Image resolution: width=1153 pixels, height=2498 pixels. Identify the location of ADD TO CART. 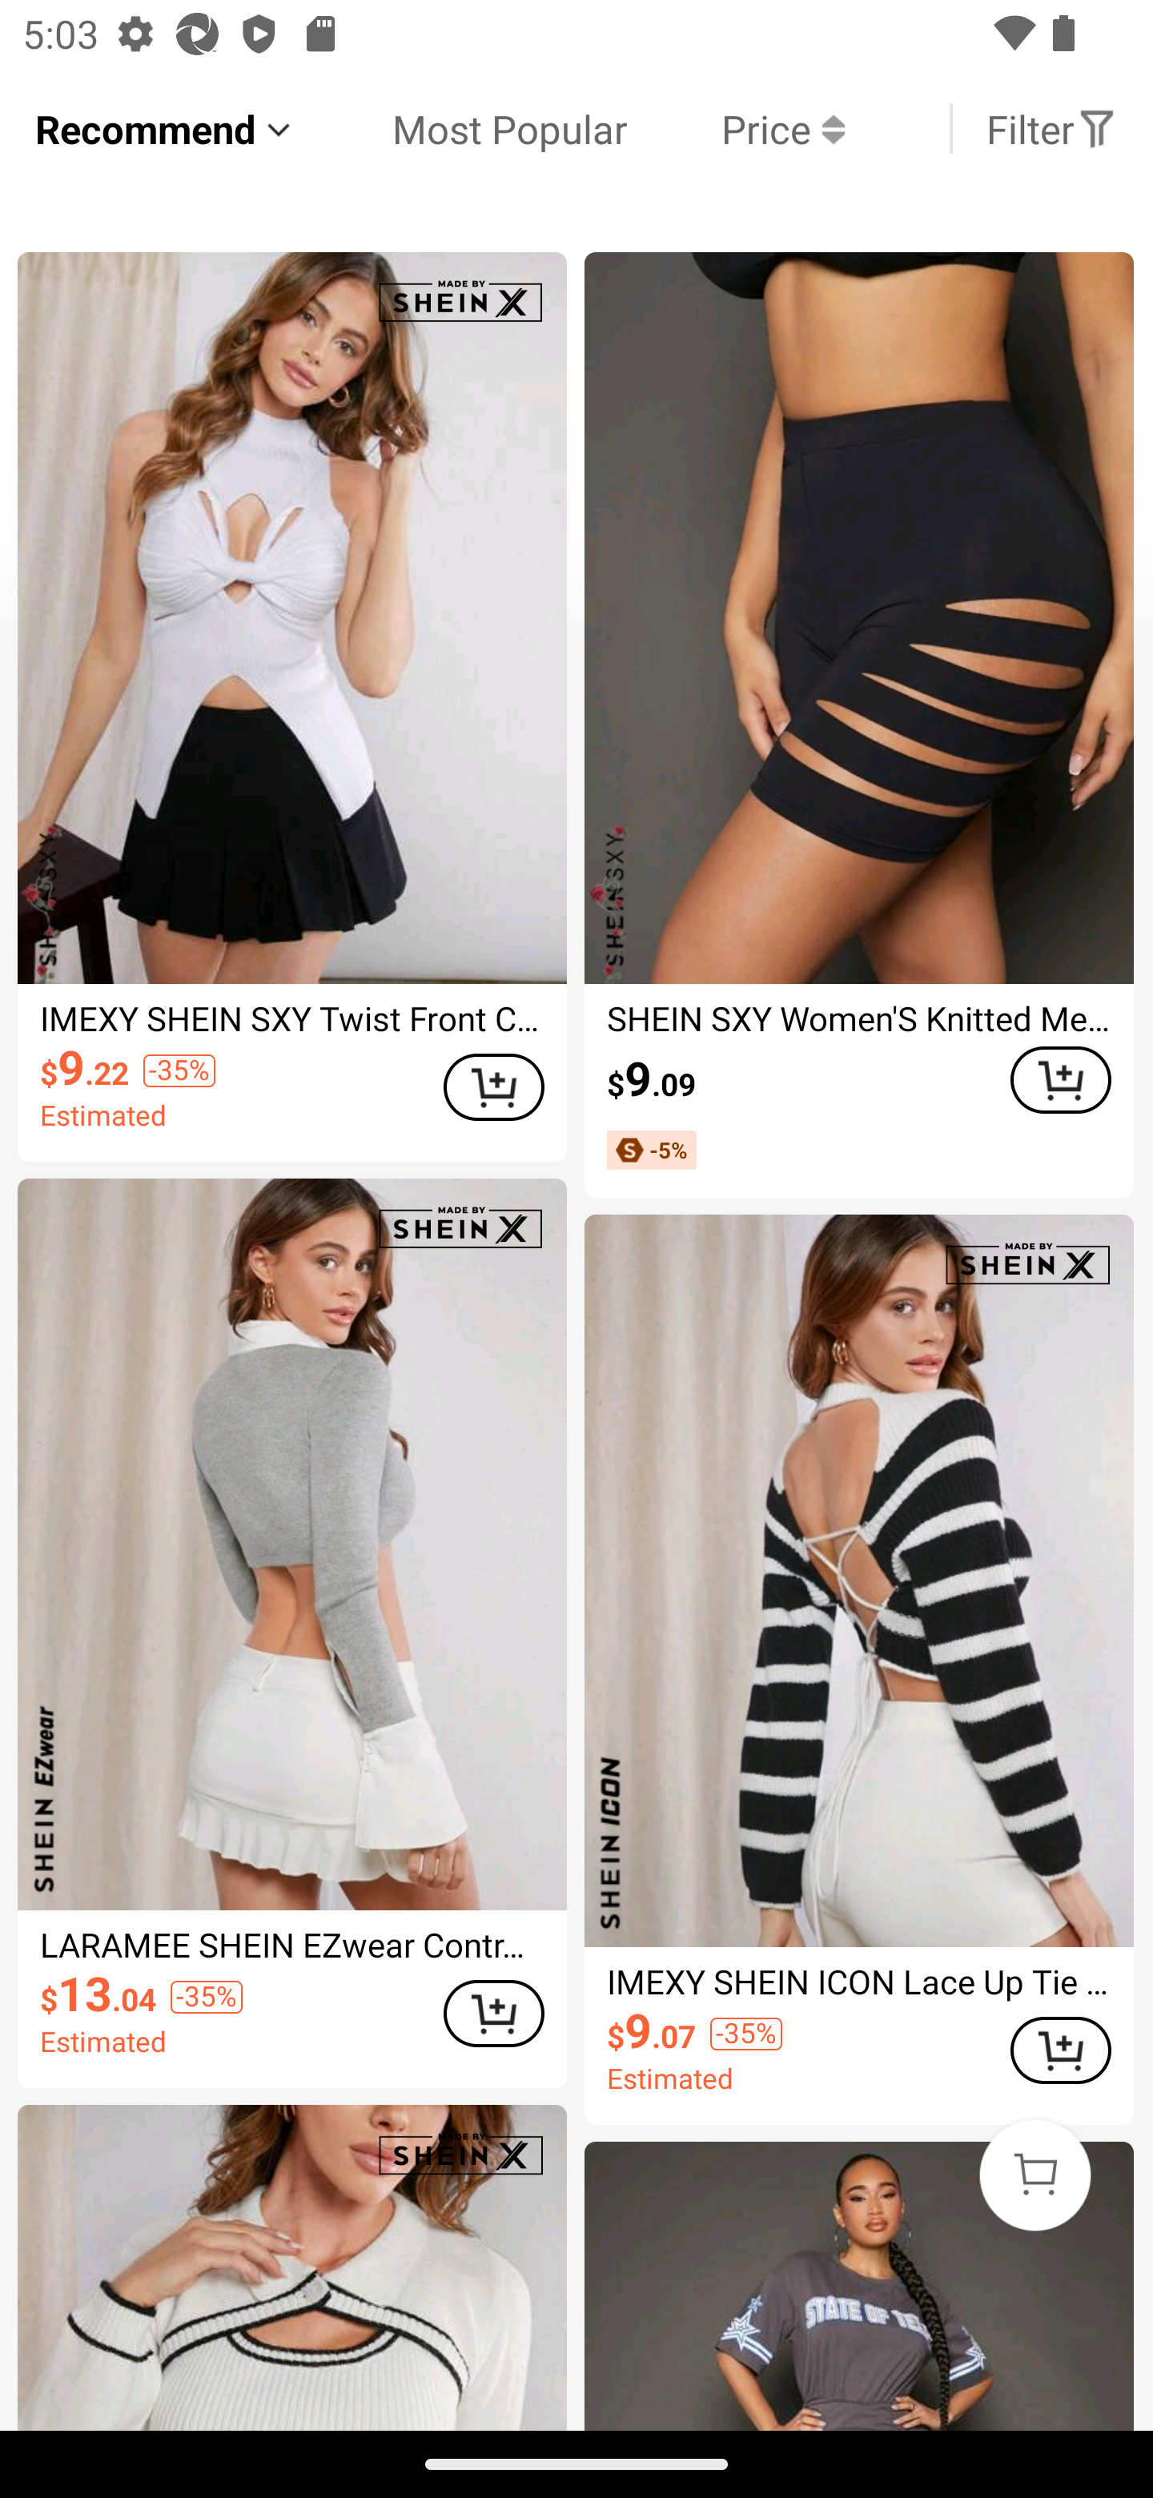
(493, 2014).